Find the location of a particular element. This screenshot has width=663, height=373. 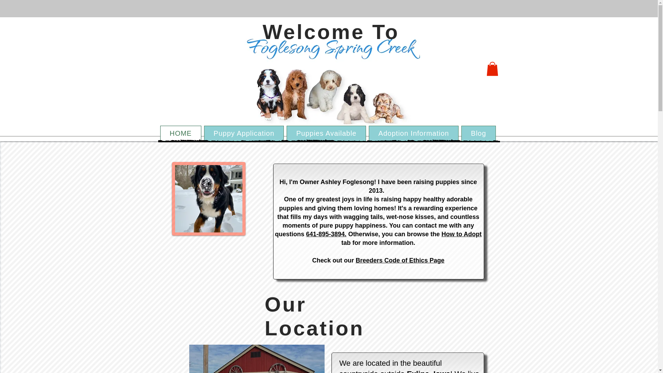

Breeders Code of Ethics Page is located at coordinates (400, 260).